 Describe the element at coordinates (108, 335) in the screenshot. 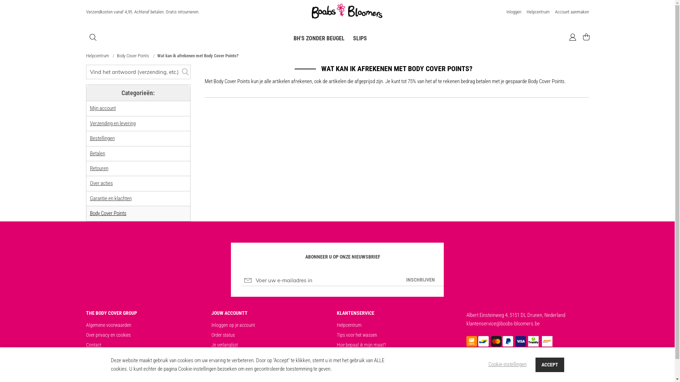

I see `Over privacy en cookies` at that location.